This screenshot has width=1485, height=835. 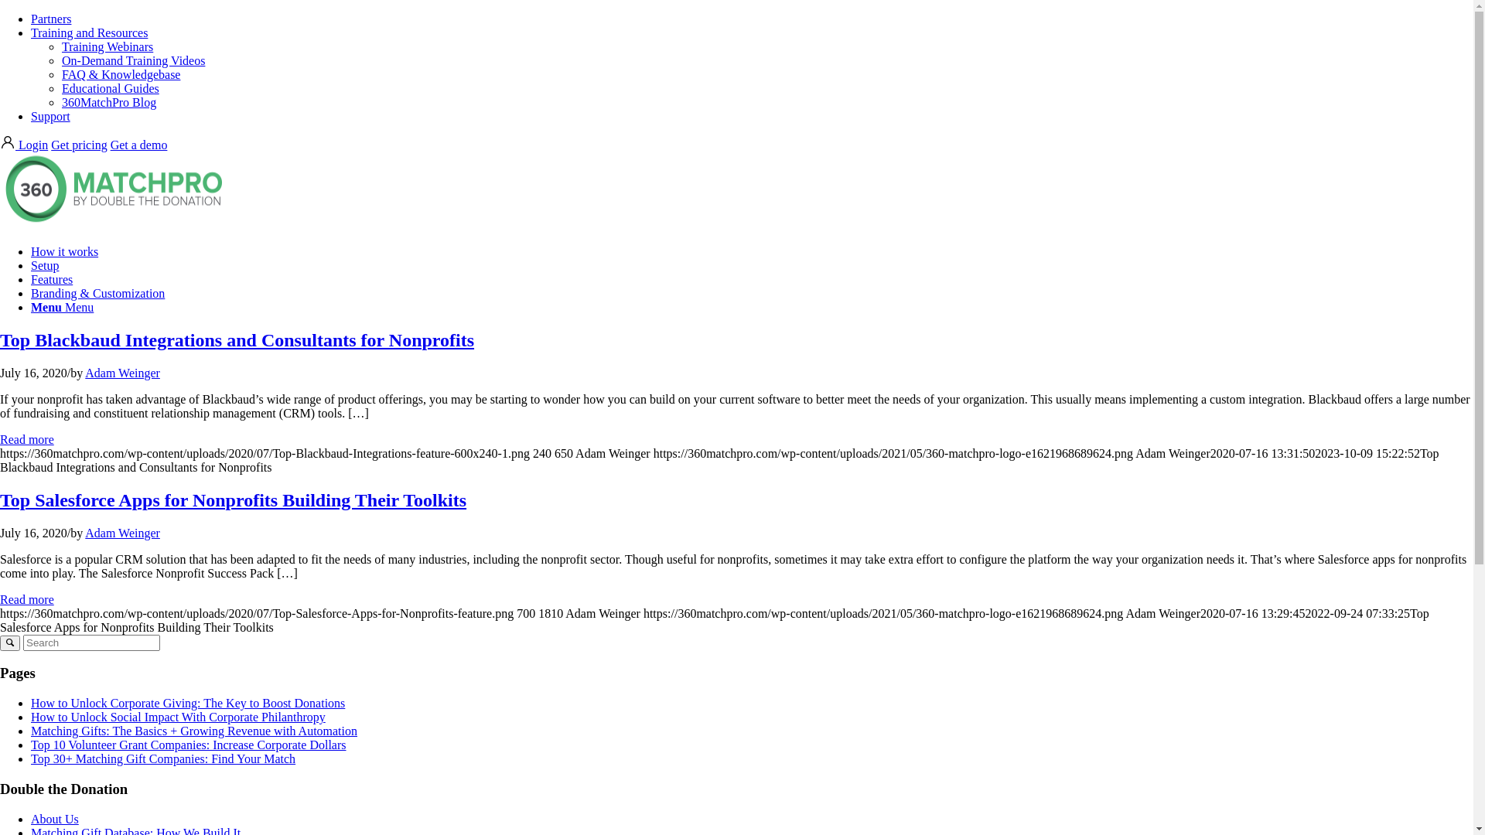 What do you see at coordinates (51, 19) in the screenshot?
I see `Partners` at bounding box center [51, 19].